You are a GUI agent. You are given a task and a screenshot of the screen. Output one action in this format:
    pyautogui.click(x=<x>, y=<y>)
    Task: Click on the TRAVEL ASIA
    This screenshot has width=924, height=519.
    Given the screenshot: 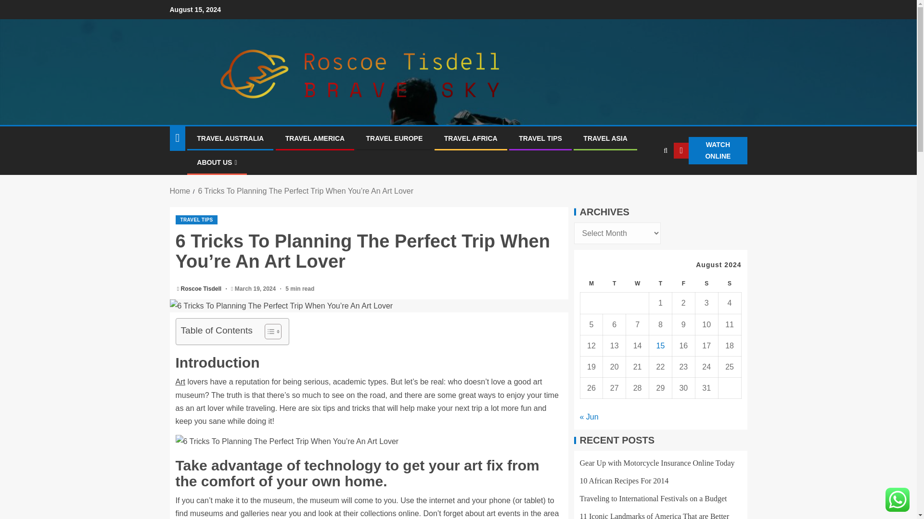 What is the action you would take?
    pyautogui.click(x=605, y=138)
    